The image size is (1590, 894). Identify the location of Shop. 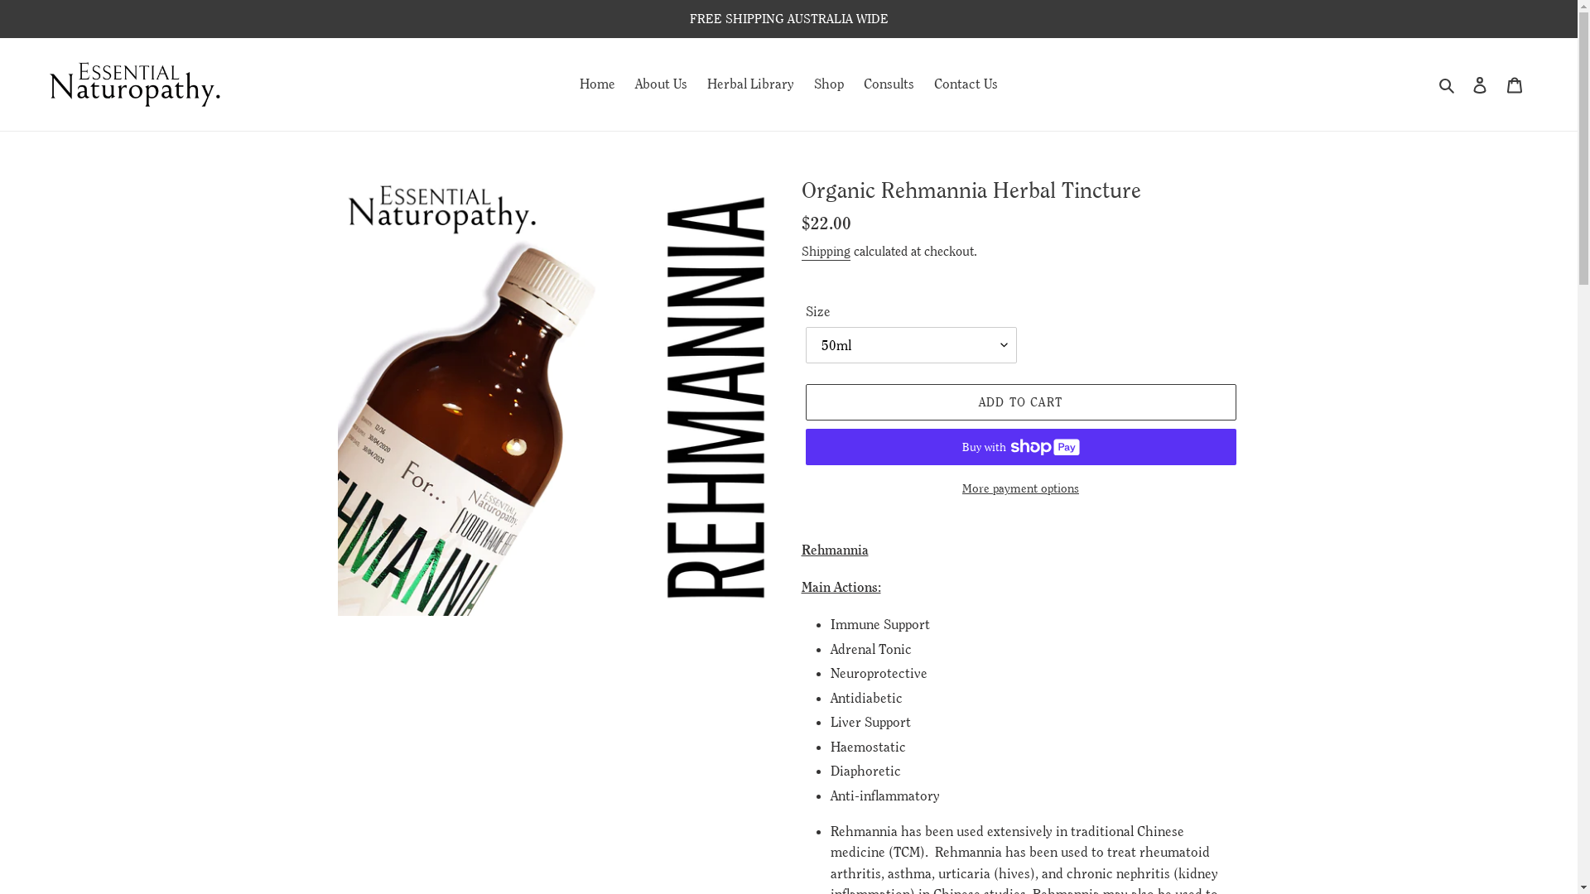
(828, 84).